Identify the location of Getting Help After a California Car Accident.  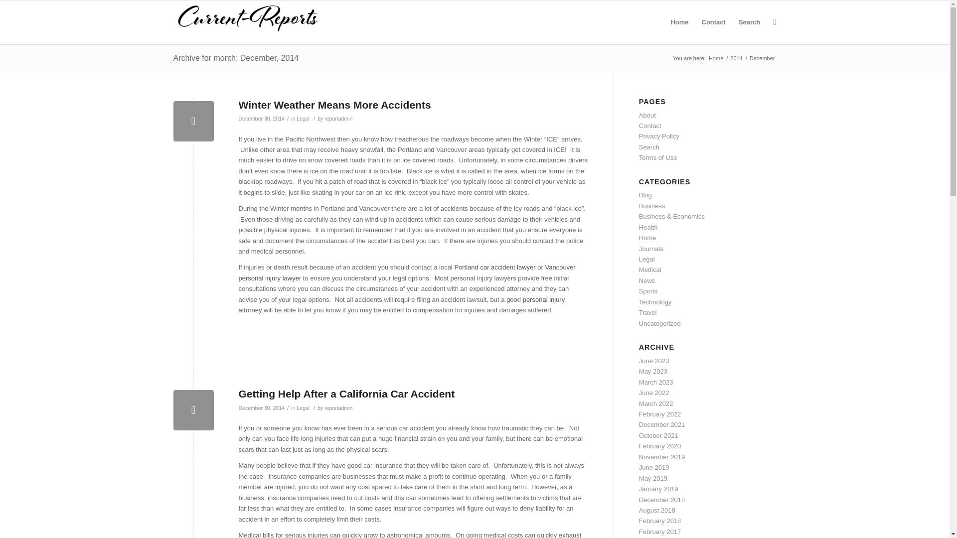
(193, 410).